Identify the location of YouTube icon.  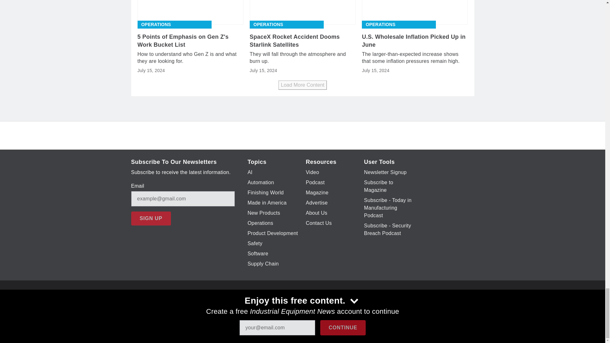
(292, 304).